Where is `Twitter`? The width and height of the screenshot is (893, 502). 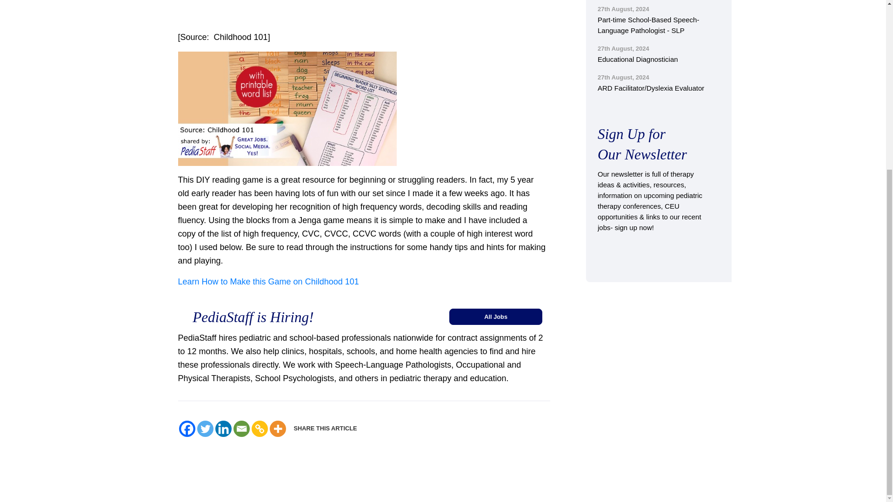 Twitter is located at coordinates (205, 429).